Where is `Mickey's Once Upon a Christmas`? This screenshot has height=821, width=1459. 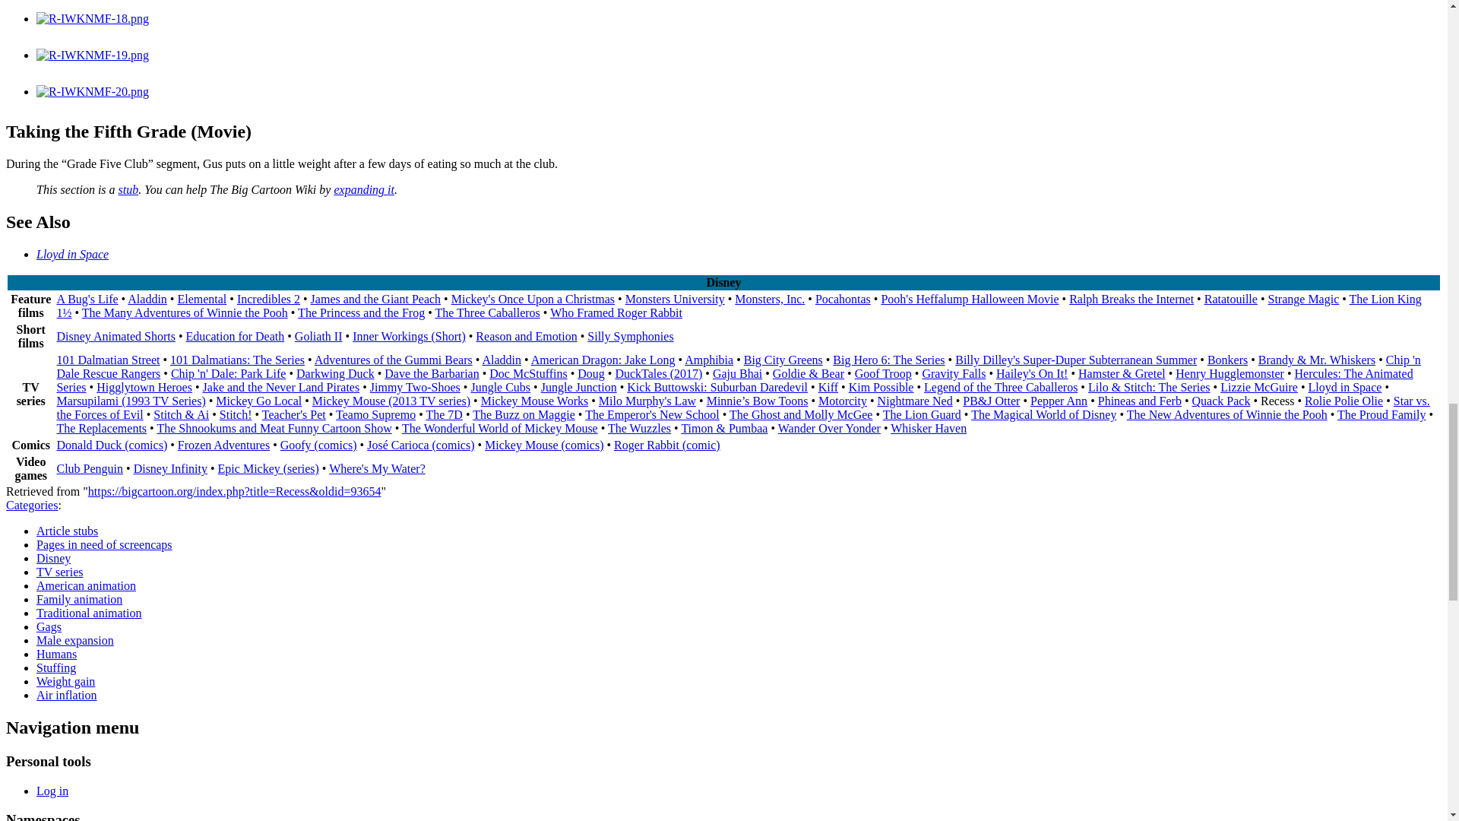
Mickey's Once Upon a Christmas is located at coordinates (532, 298).